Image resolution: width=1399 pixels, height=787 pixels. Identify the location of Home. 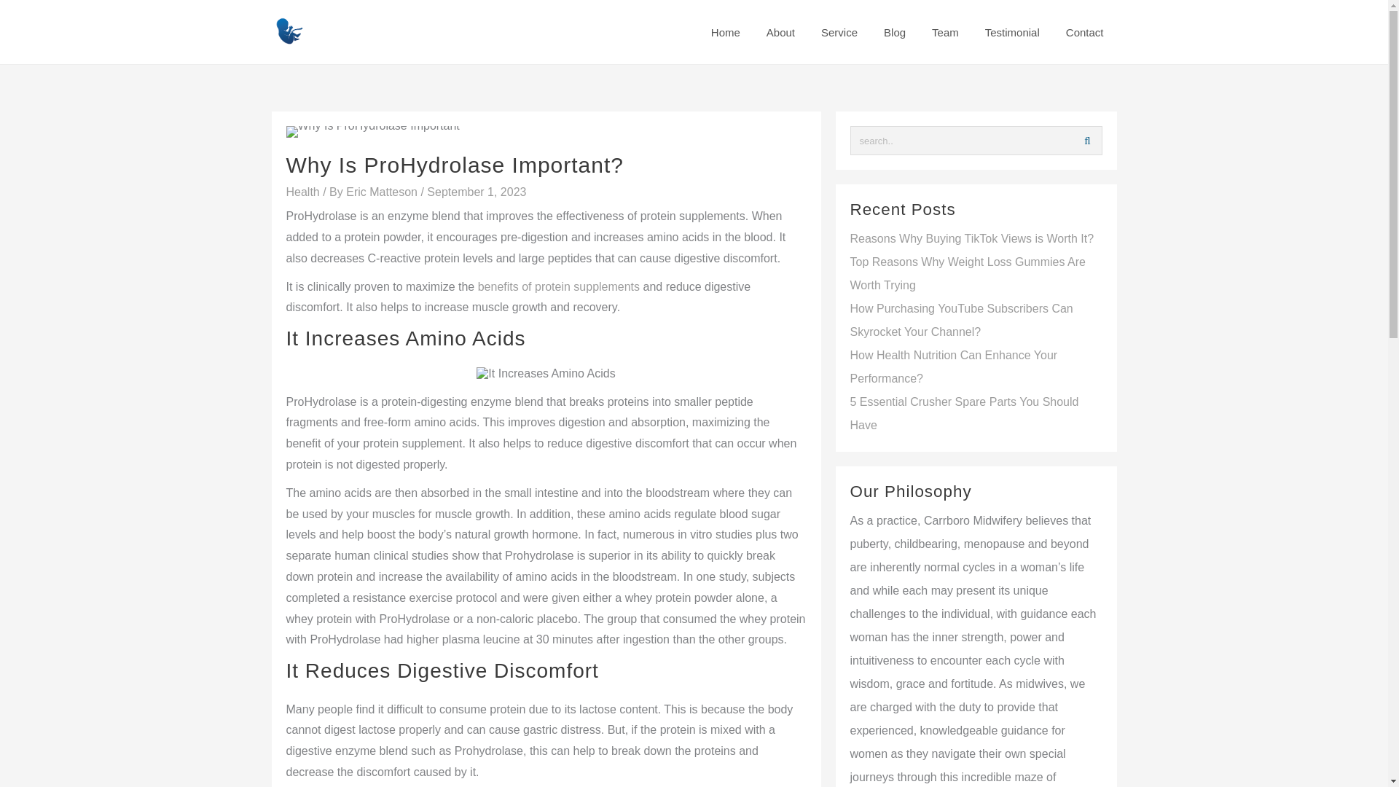
(726, 32).